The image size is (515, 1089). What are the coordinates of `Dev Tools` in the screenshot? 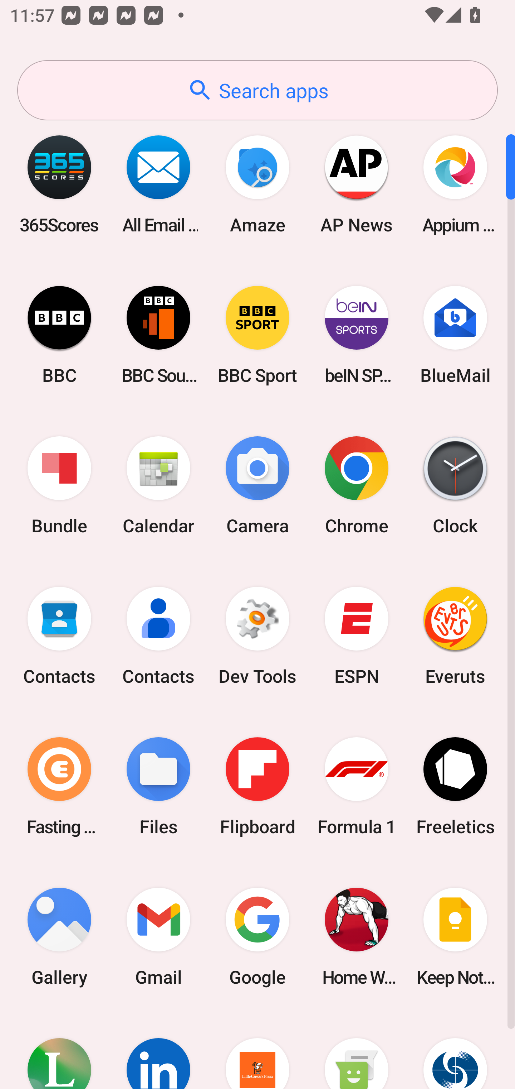 It's located at (257, 636).